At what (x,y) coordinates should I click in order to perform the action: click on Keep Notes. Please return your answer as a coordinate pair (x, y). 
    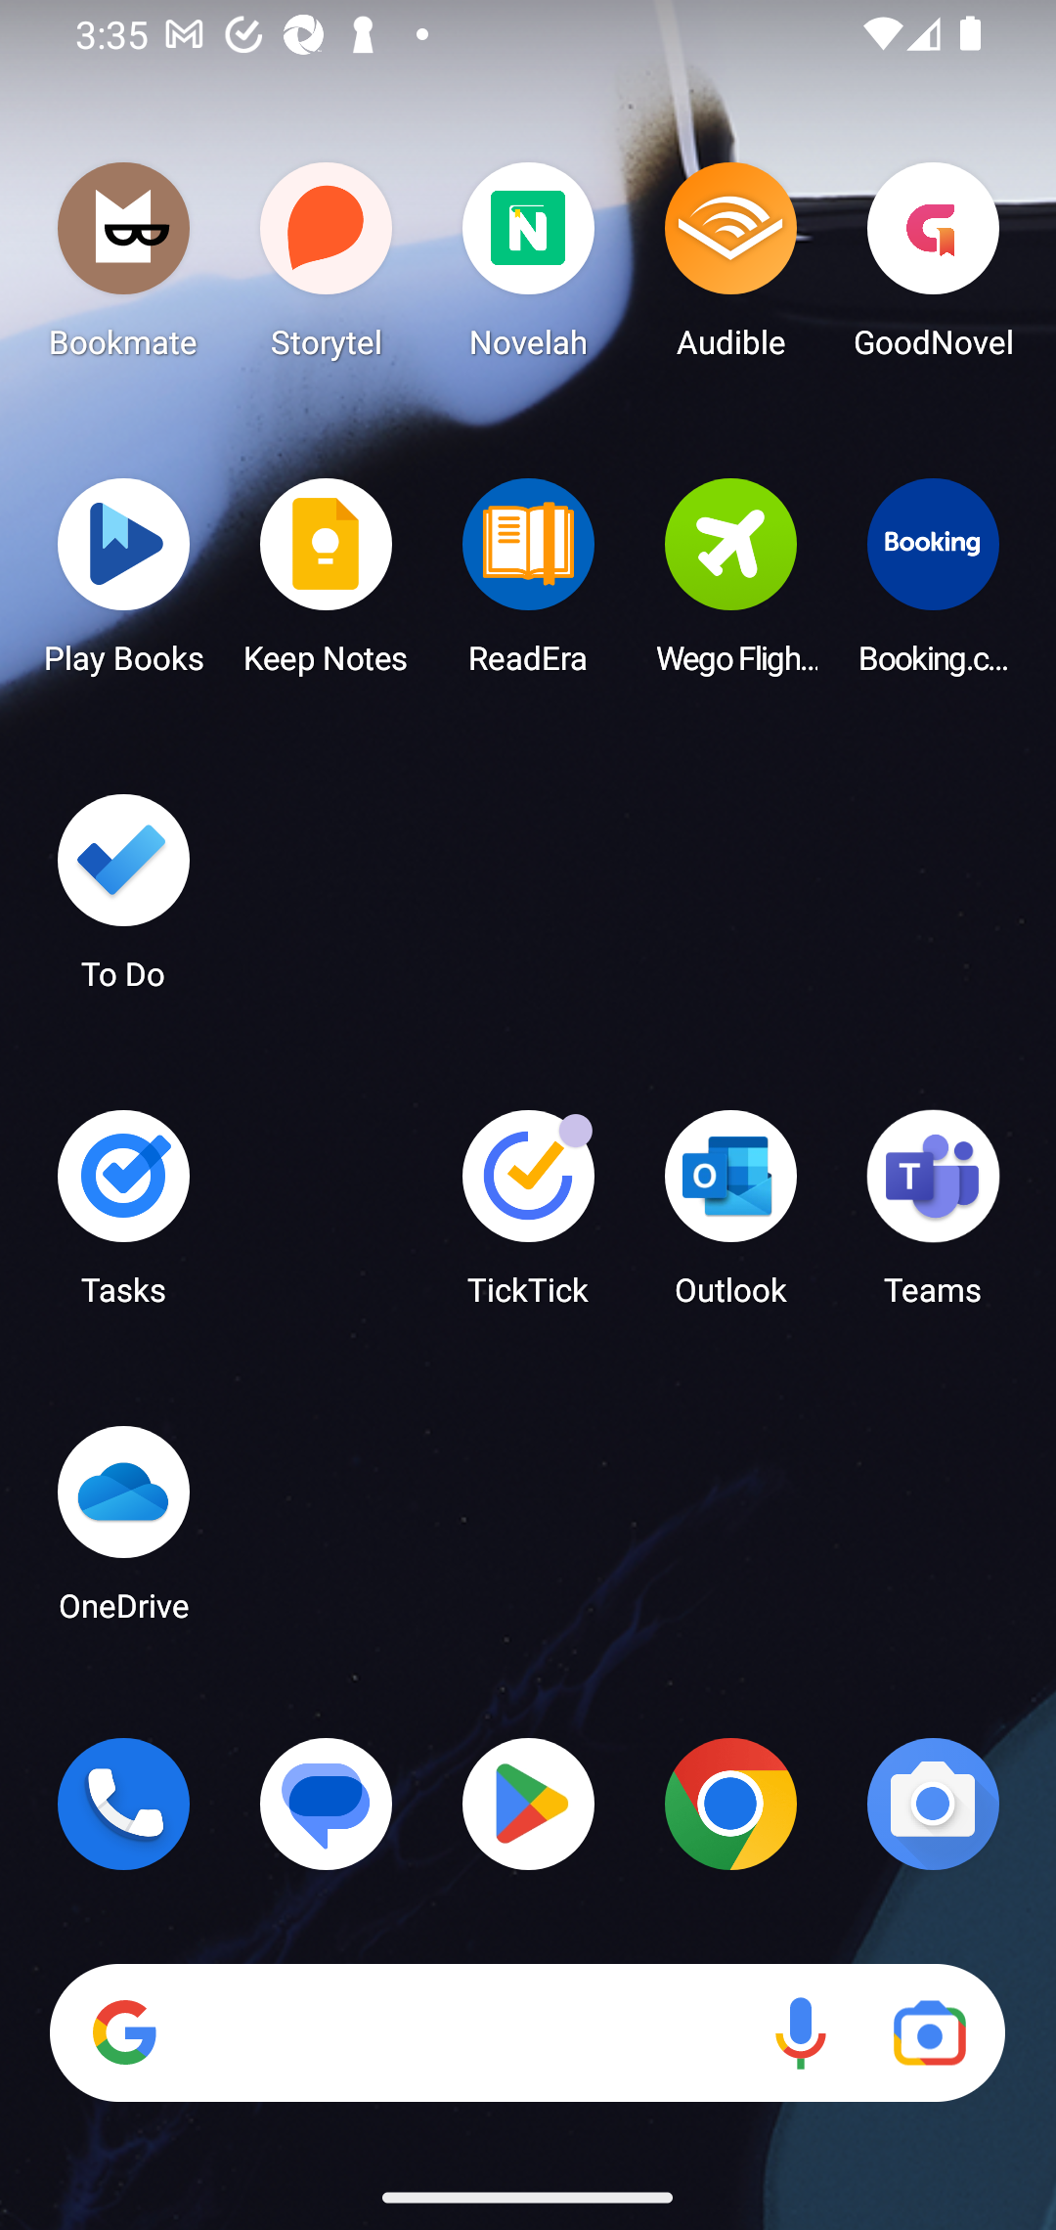
    Looking at the image, I should click on (327, 584).